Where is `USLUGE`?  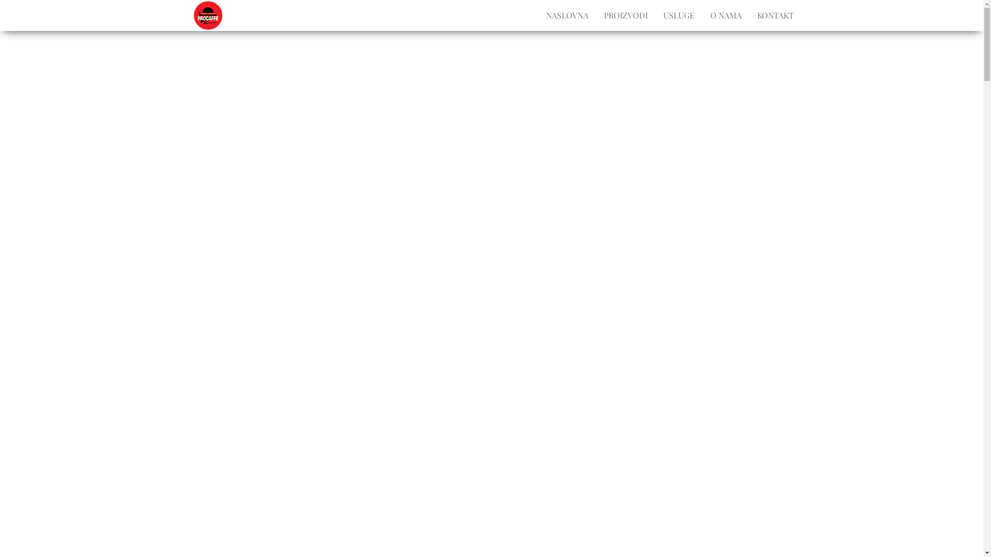 USLUGE is located at coordinates (679, 15).